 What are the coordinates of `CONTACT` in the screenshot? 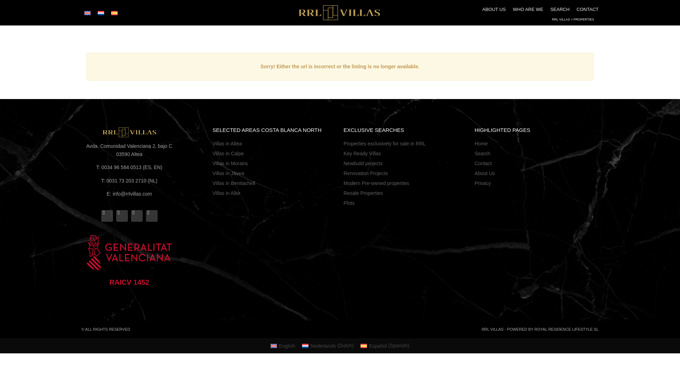 It's located at (587, 9).